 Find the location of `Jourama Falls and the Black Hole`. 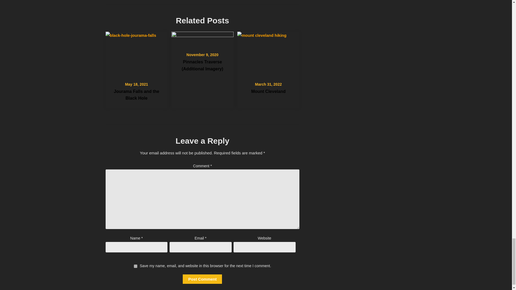

Jourama Falls and the Black Hole is located at coordinates (136, 95).